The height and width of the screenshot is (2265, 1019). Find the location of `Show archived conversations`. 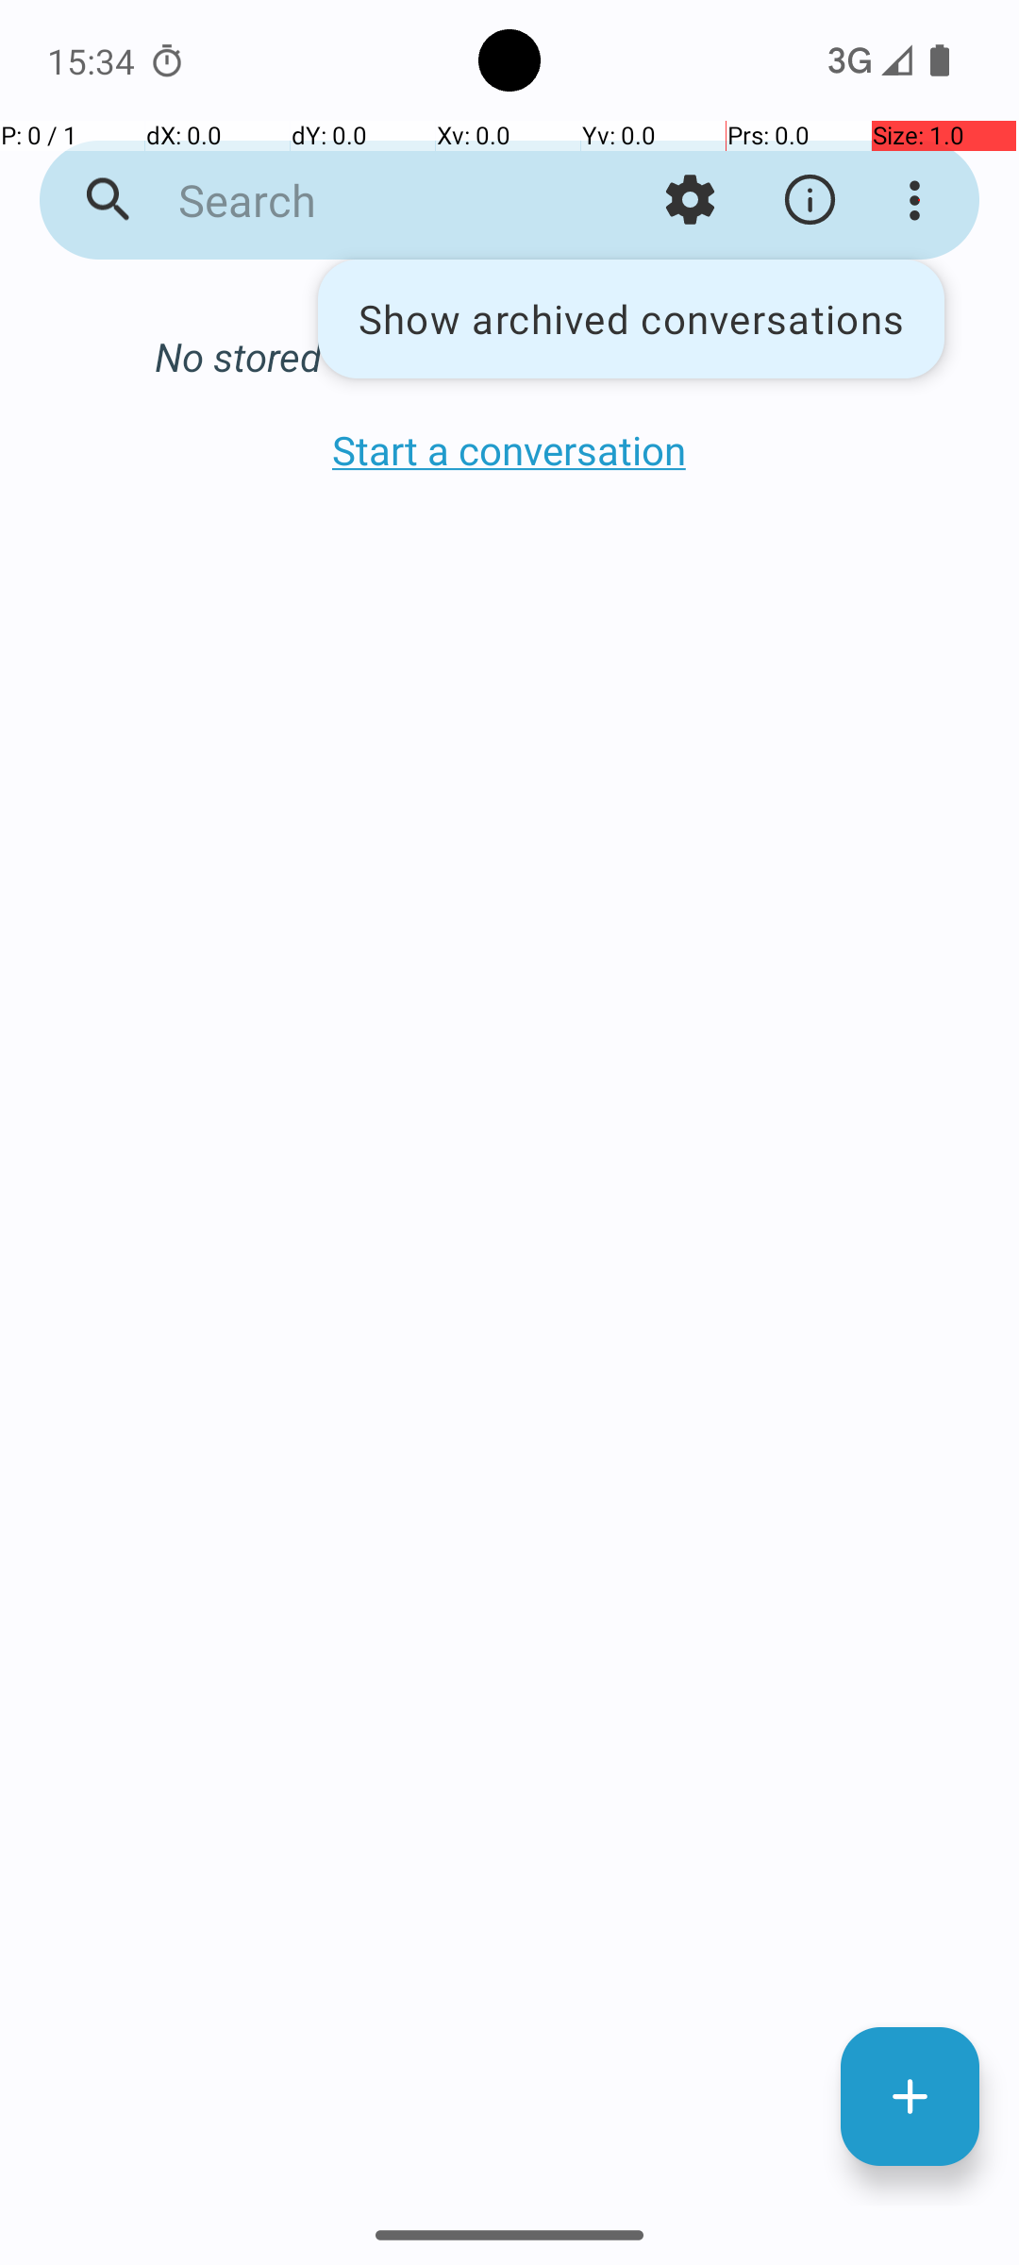

Show archived conversations is located at coordinates (631, 319).